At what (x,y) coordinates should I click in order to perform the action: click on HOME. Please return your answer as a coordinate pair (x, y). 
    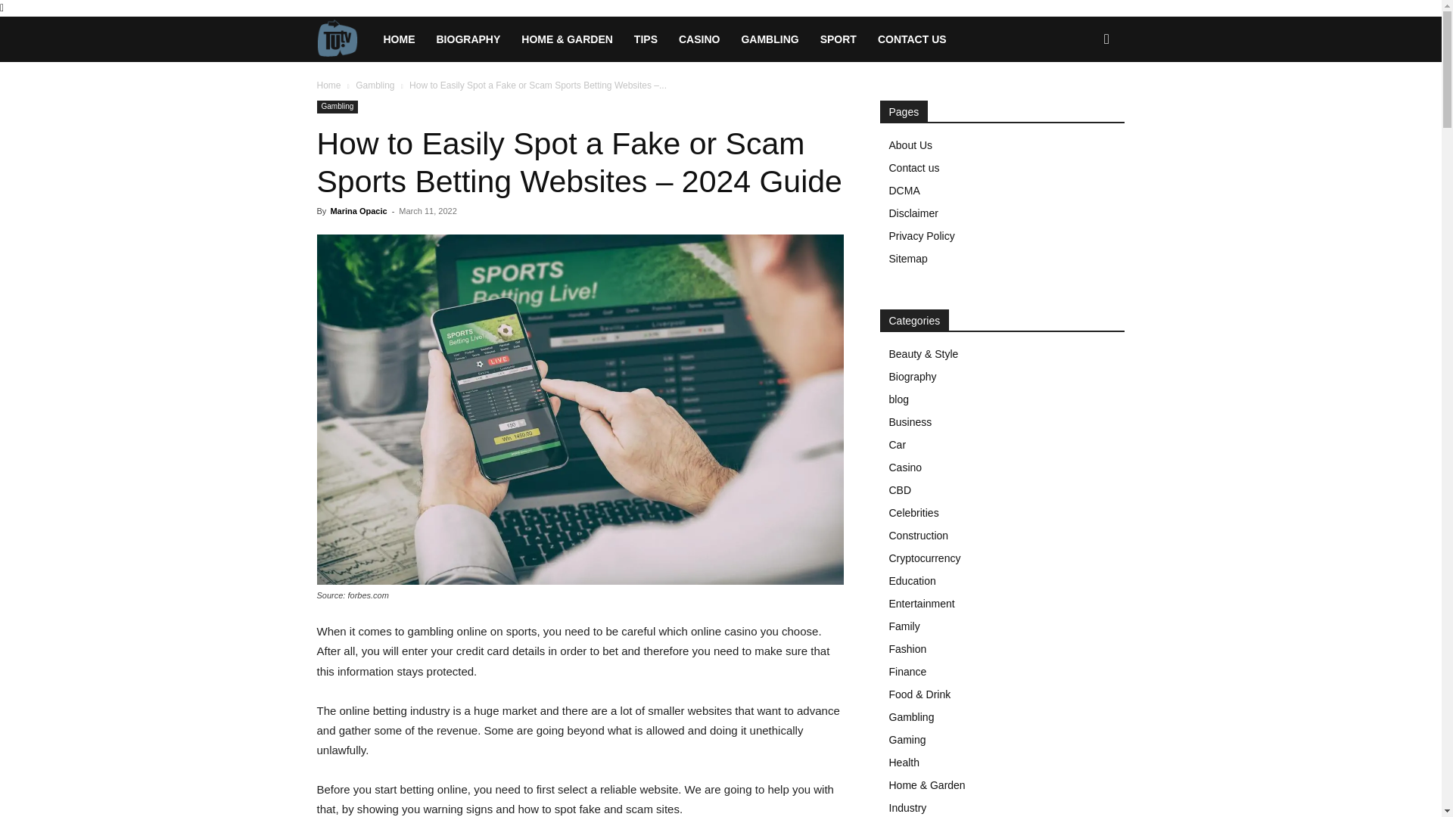
    Looking at the image, I should click on (398, 39).